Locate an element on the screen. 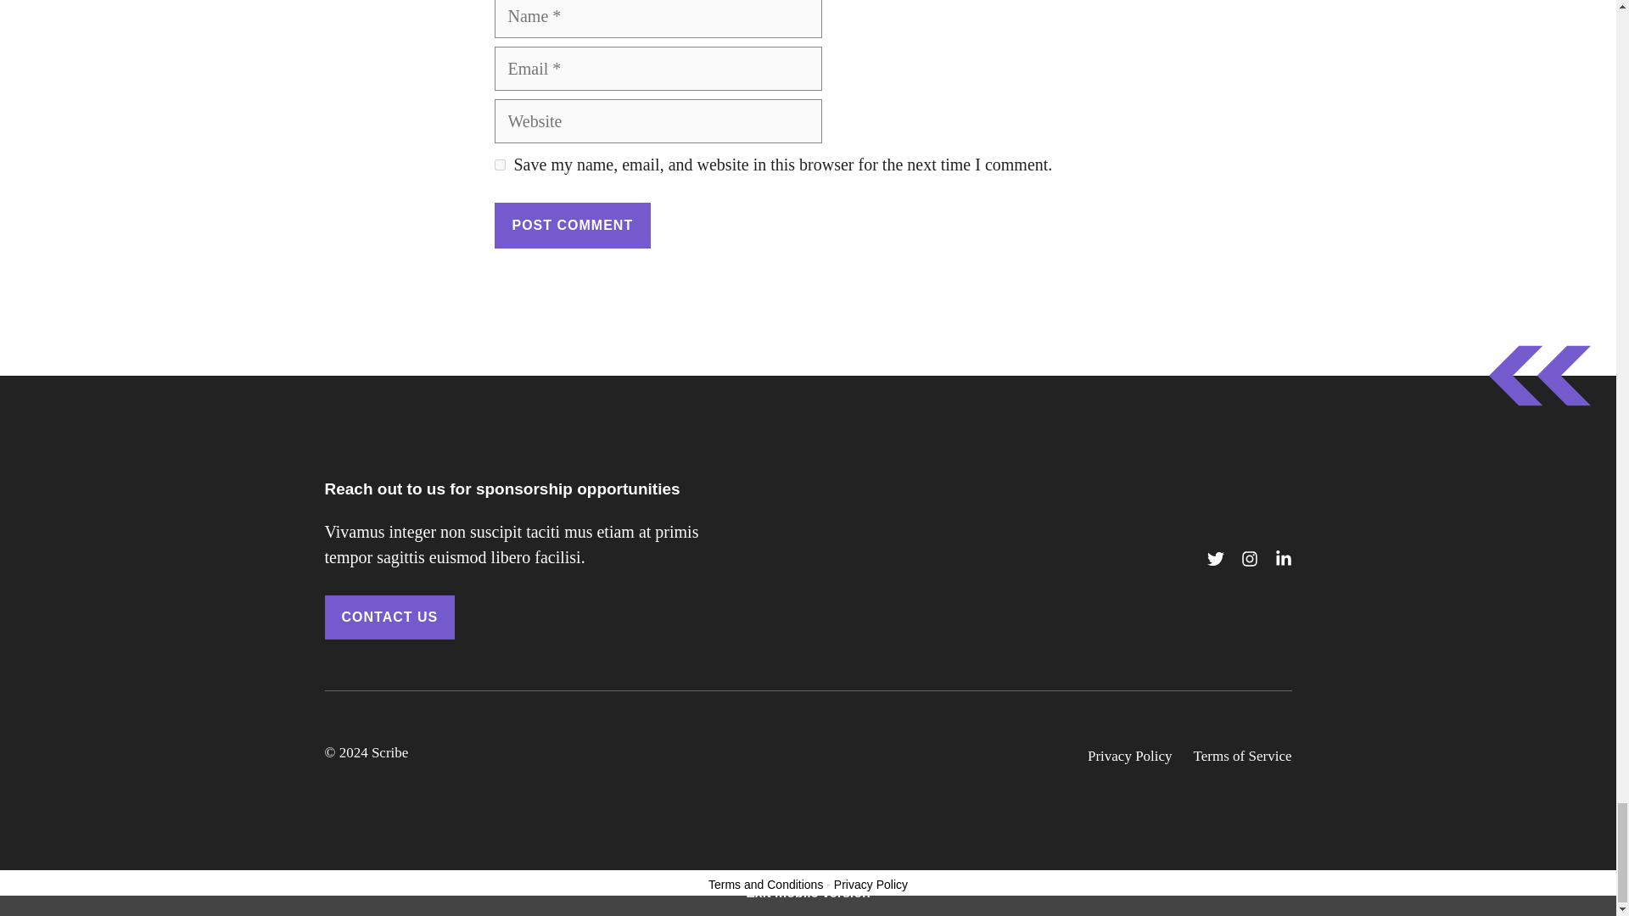 This screenshot has height=916, width=1629. Privacy Policy is located at coordinates (870, 884).